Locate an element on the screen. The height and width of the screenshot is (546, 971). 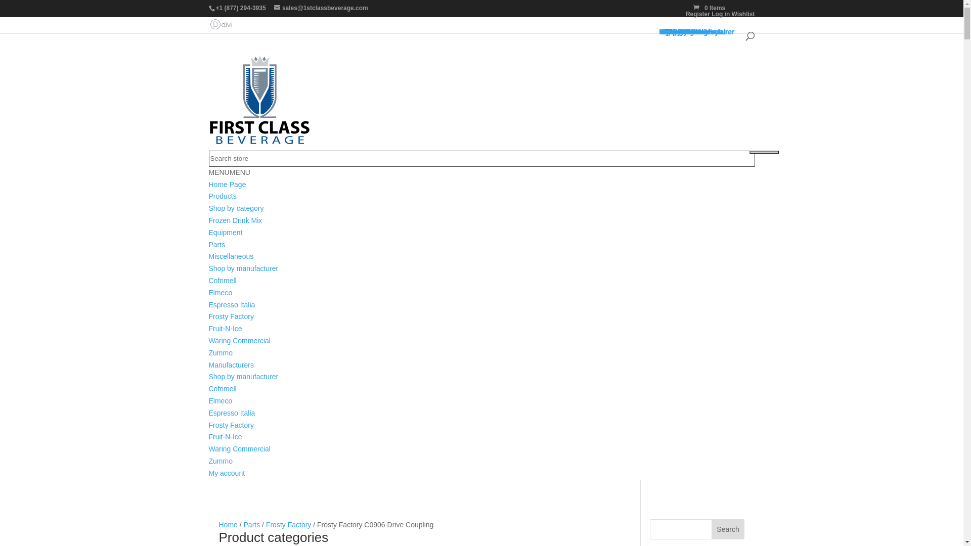
Elmeco is located at coordinates (220, 293).